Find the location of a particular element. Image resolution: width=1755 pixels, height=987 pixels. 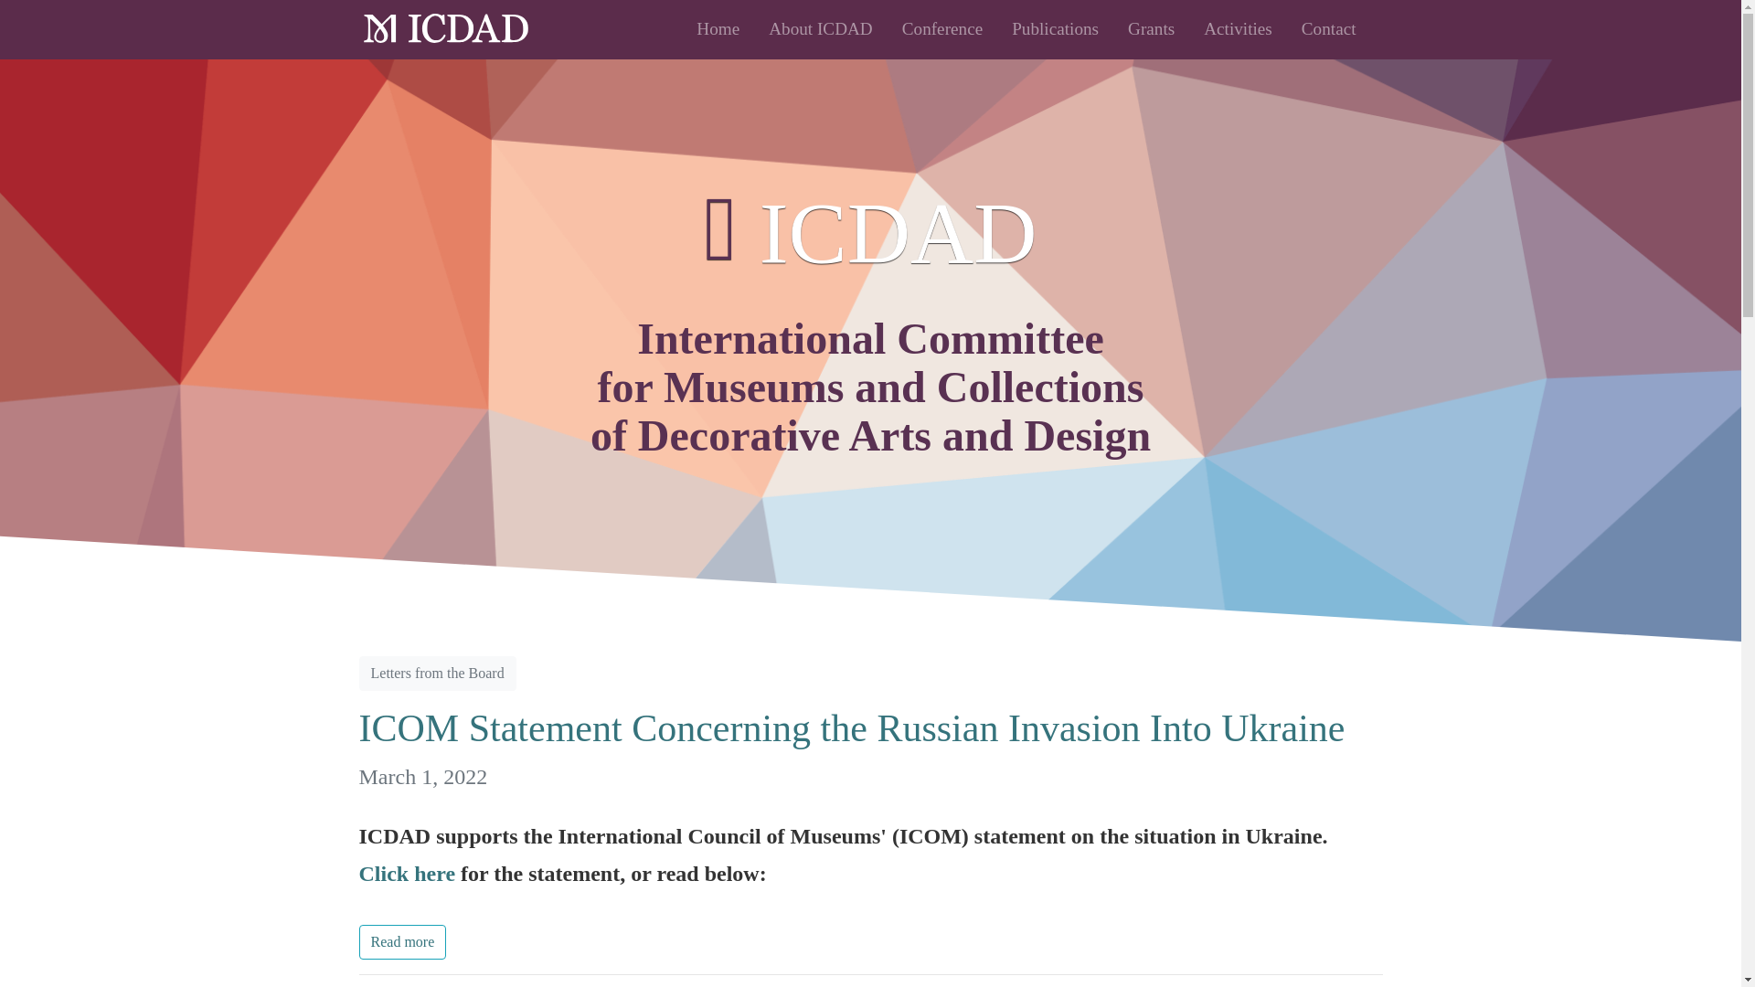

Read more is located at coordinates (401, 941).